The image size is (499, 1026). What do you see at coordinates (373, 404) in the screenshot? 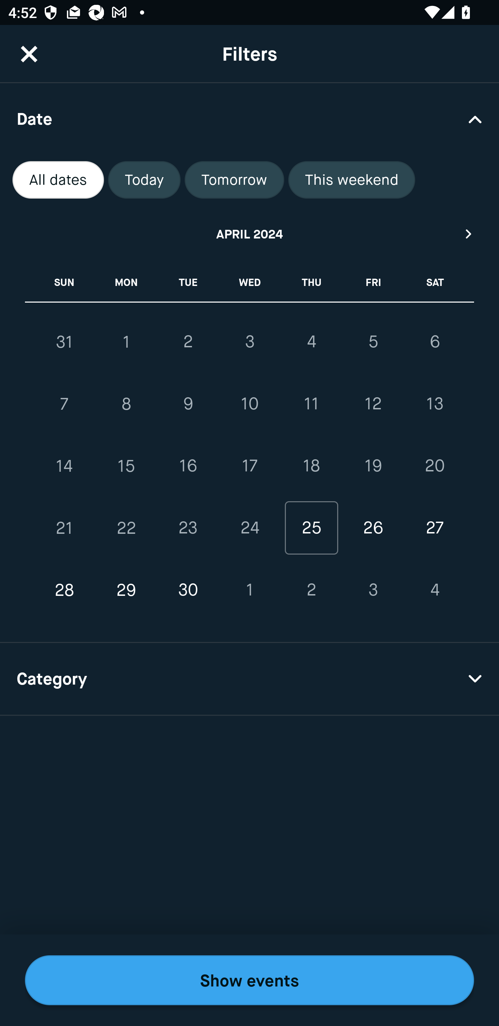
I see `12` at bounding box center [373, 404].